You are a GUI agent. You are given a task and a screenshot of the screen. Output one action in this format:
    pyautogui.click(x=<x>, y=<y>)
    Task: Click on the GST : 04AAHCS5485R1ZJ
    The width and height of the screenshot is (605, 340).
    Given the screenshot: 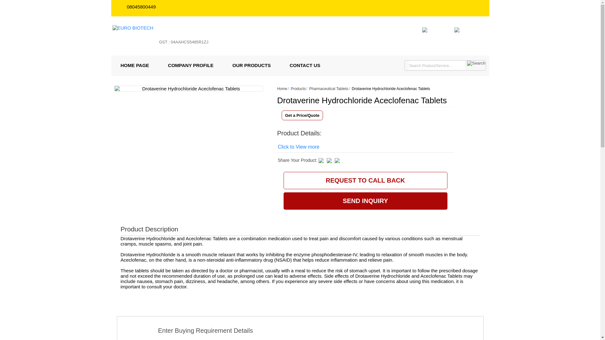 What is the action you would take?
    pyautogui.click(x=184, y=45)
    